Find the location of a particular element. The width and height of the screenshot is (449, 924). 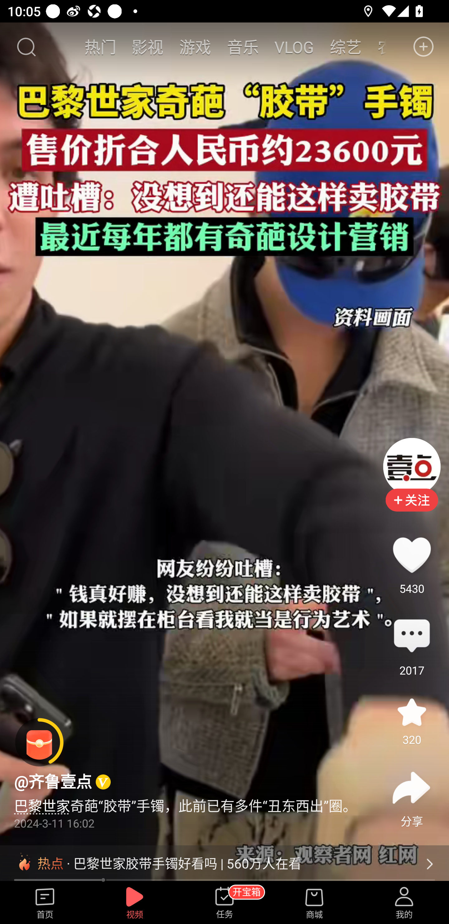

热门 is located at coordinates (100, 47).